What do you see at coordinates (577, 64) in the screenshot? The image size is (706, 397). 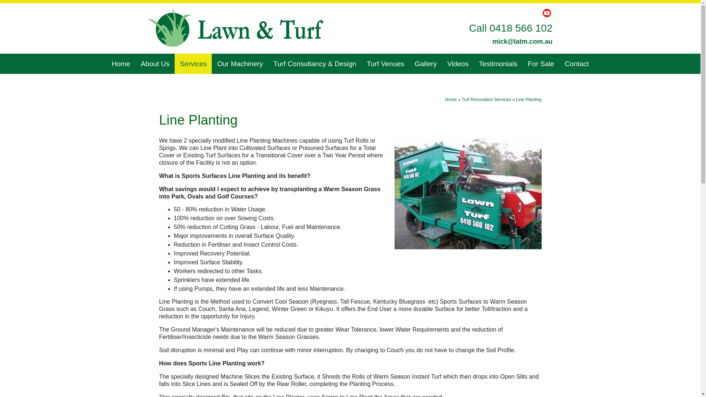 I see `Contact` at bounding box center [577, 64].